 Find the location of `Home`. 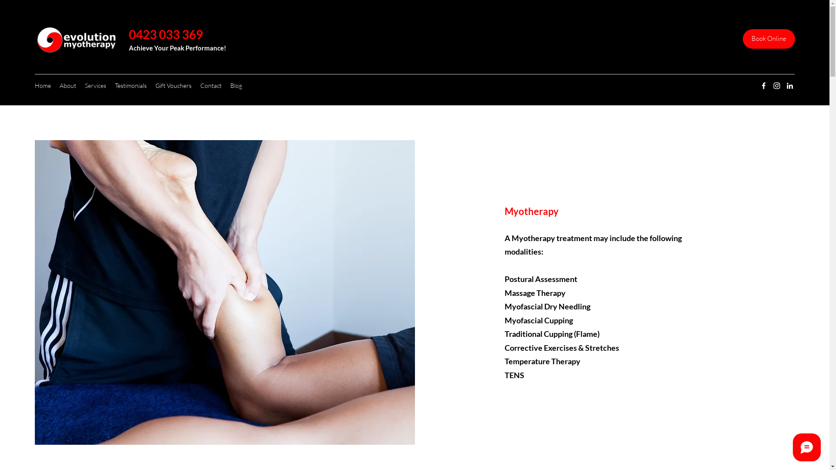

Home is located at coordinates (43, 86).